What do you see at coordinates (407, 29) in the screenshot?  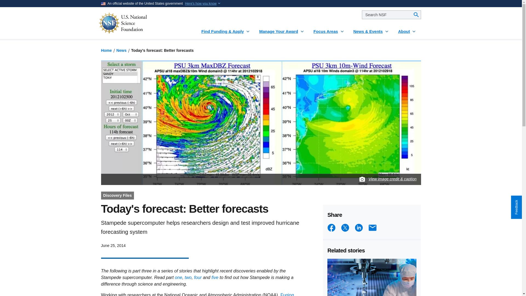 I see `About` at bounding box center [407, 29].